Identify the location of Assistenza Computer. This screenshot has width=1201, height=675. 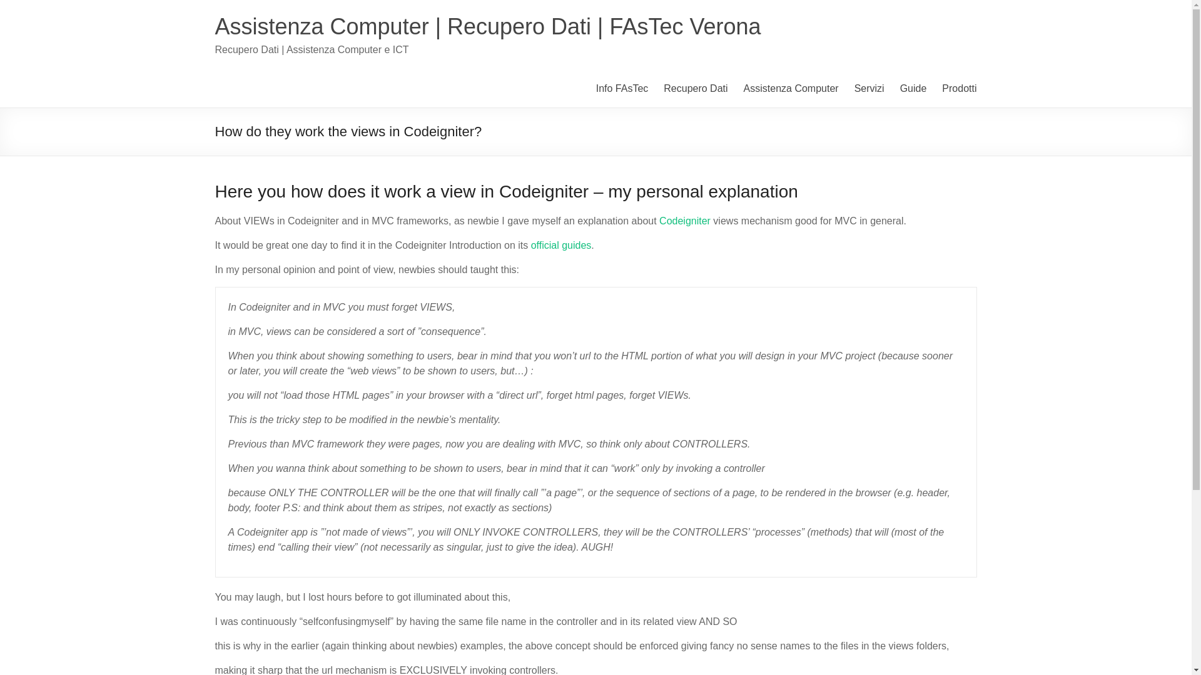
(791, 89).